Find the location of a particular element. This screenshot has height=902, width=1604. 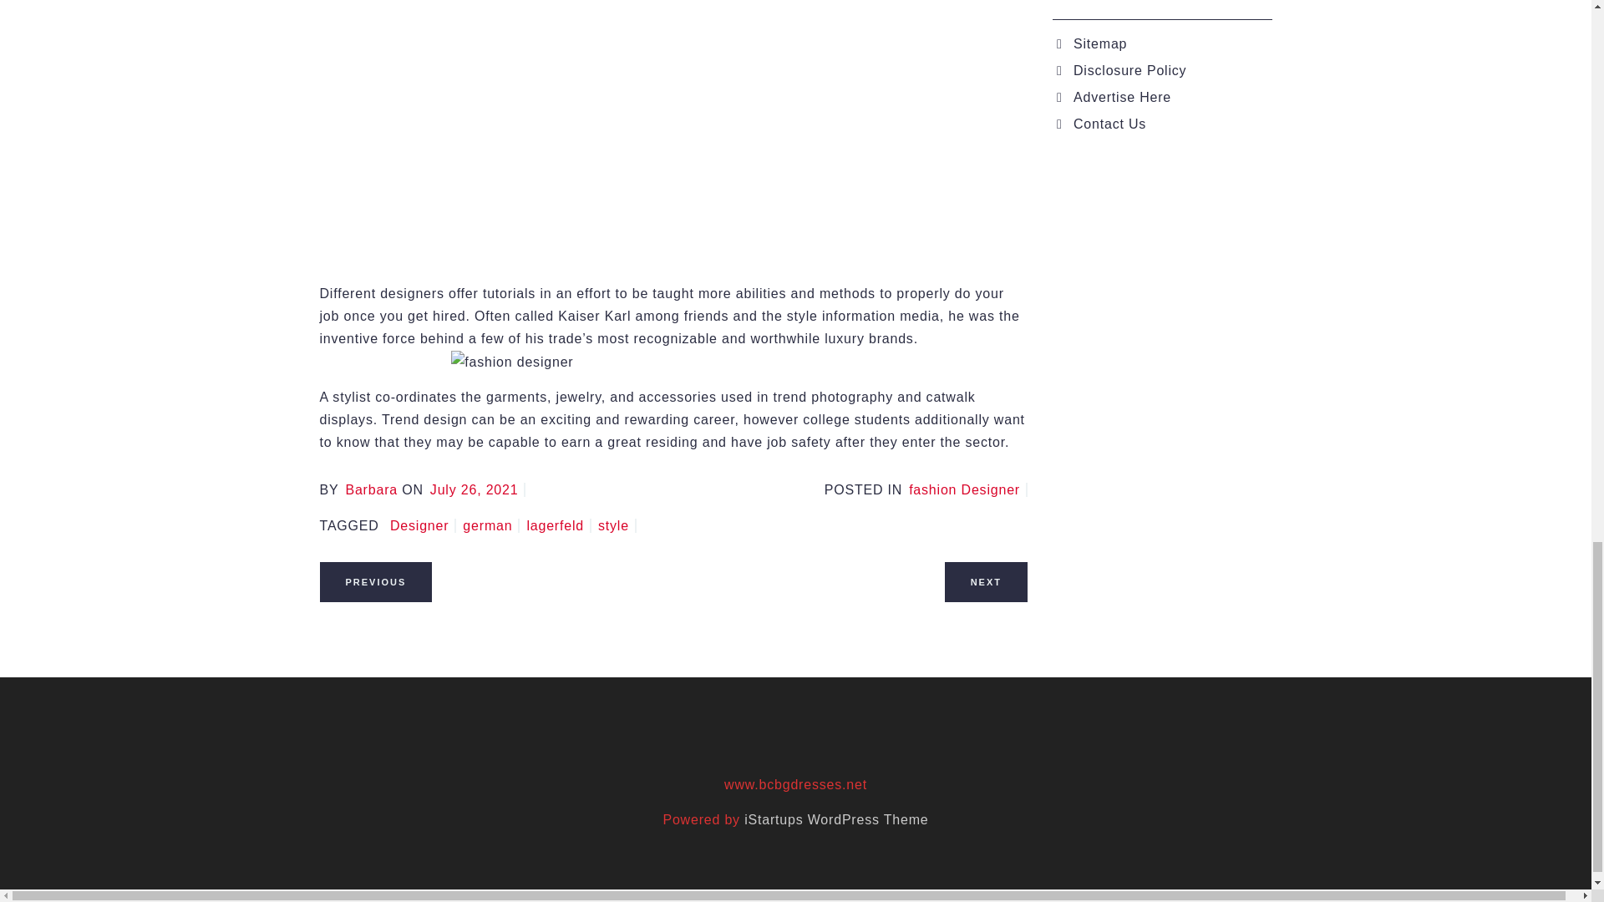

Fashion Designer is located at coordinates (968, 489).